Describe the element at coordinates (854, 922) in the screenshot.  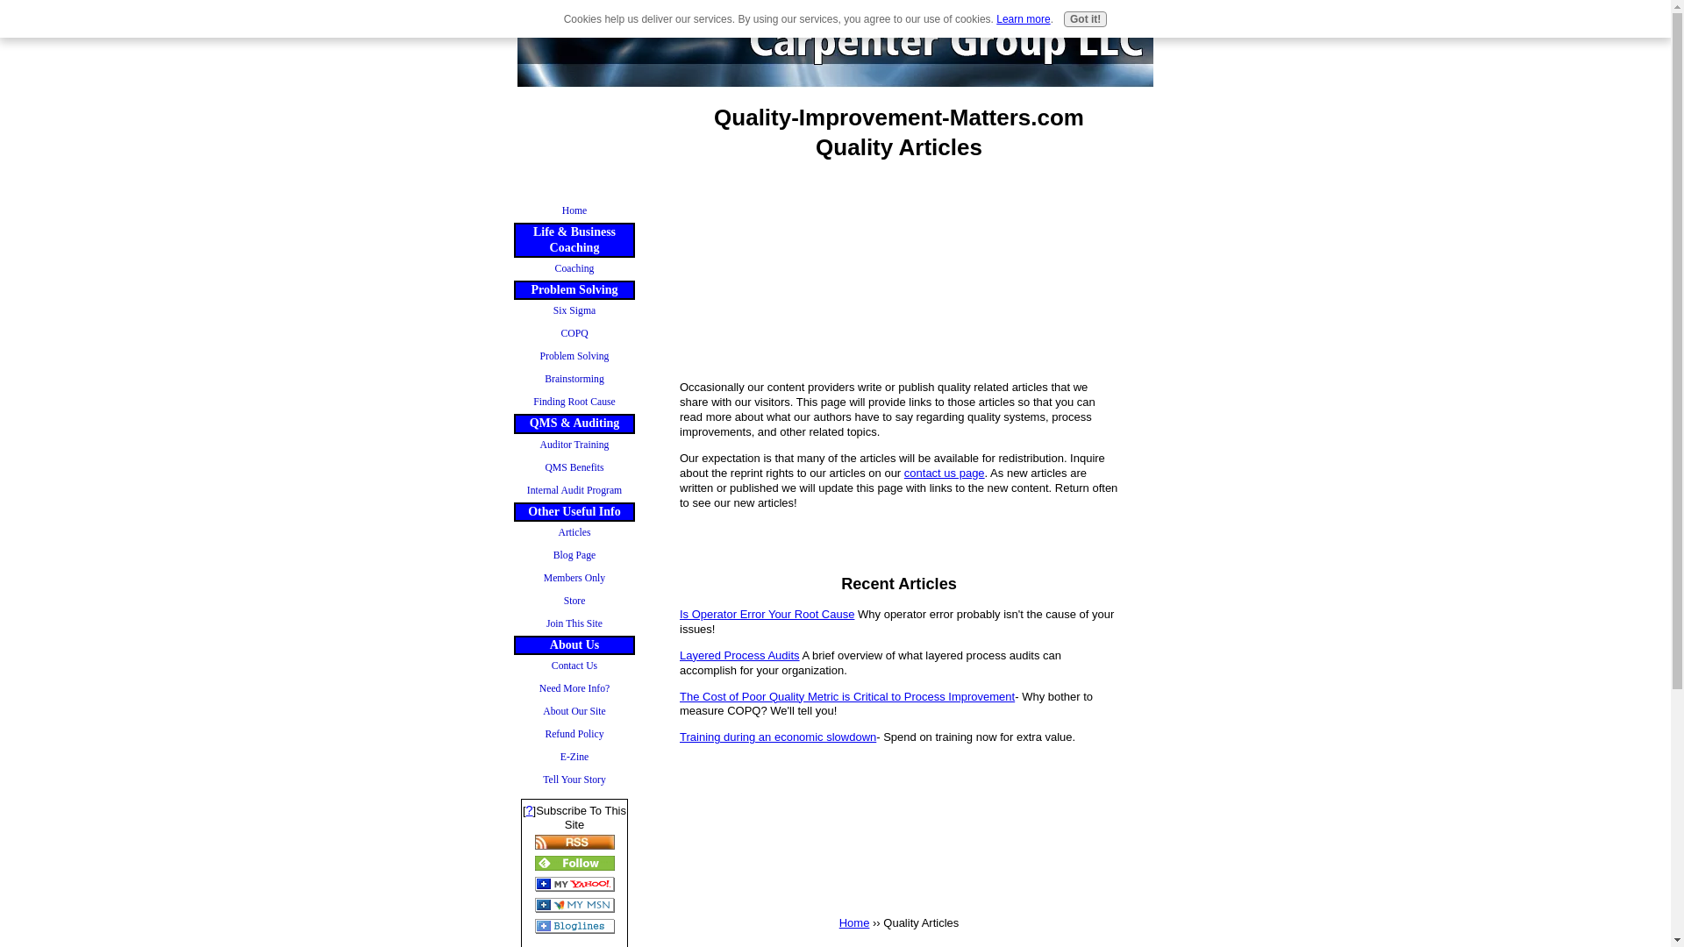
I see `Home` at that location.